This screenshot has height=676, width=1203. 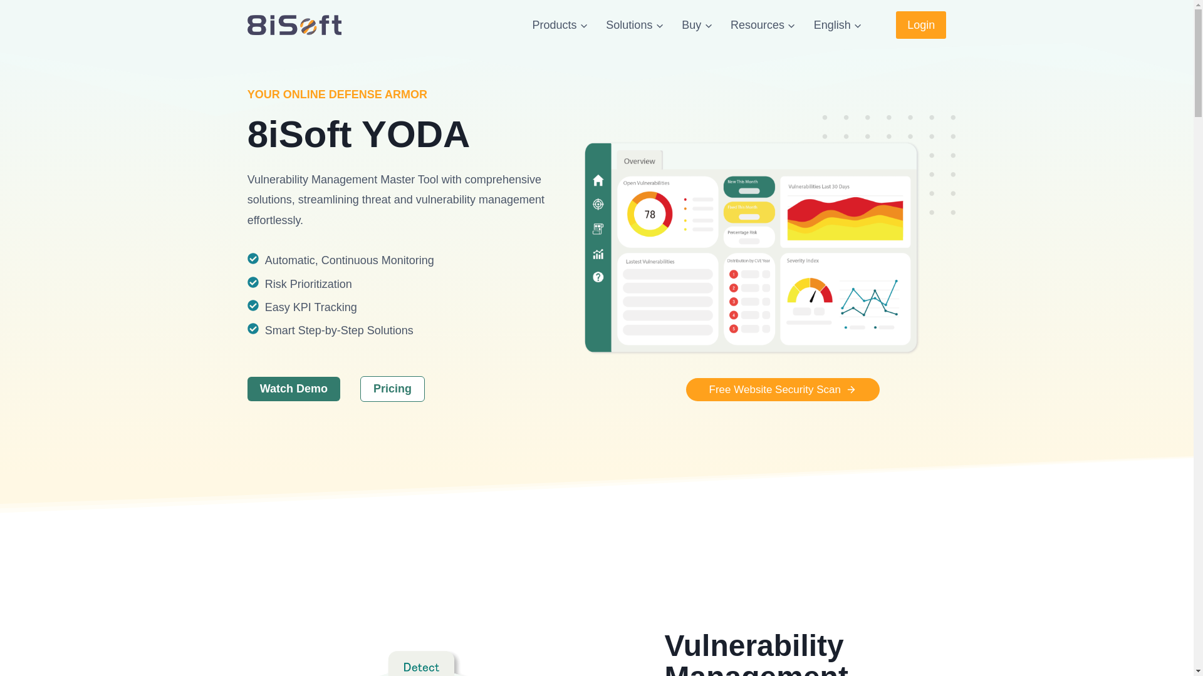 What do you see at coordinates (560, 24) in the screenshot?
I see `Products` at bounding box center [560, 24].